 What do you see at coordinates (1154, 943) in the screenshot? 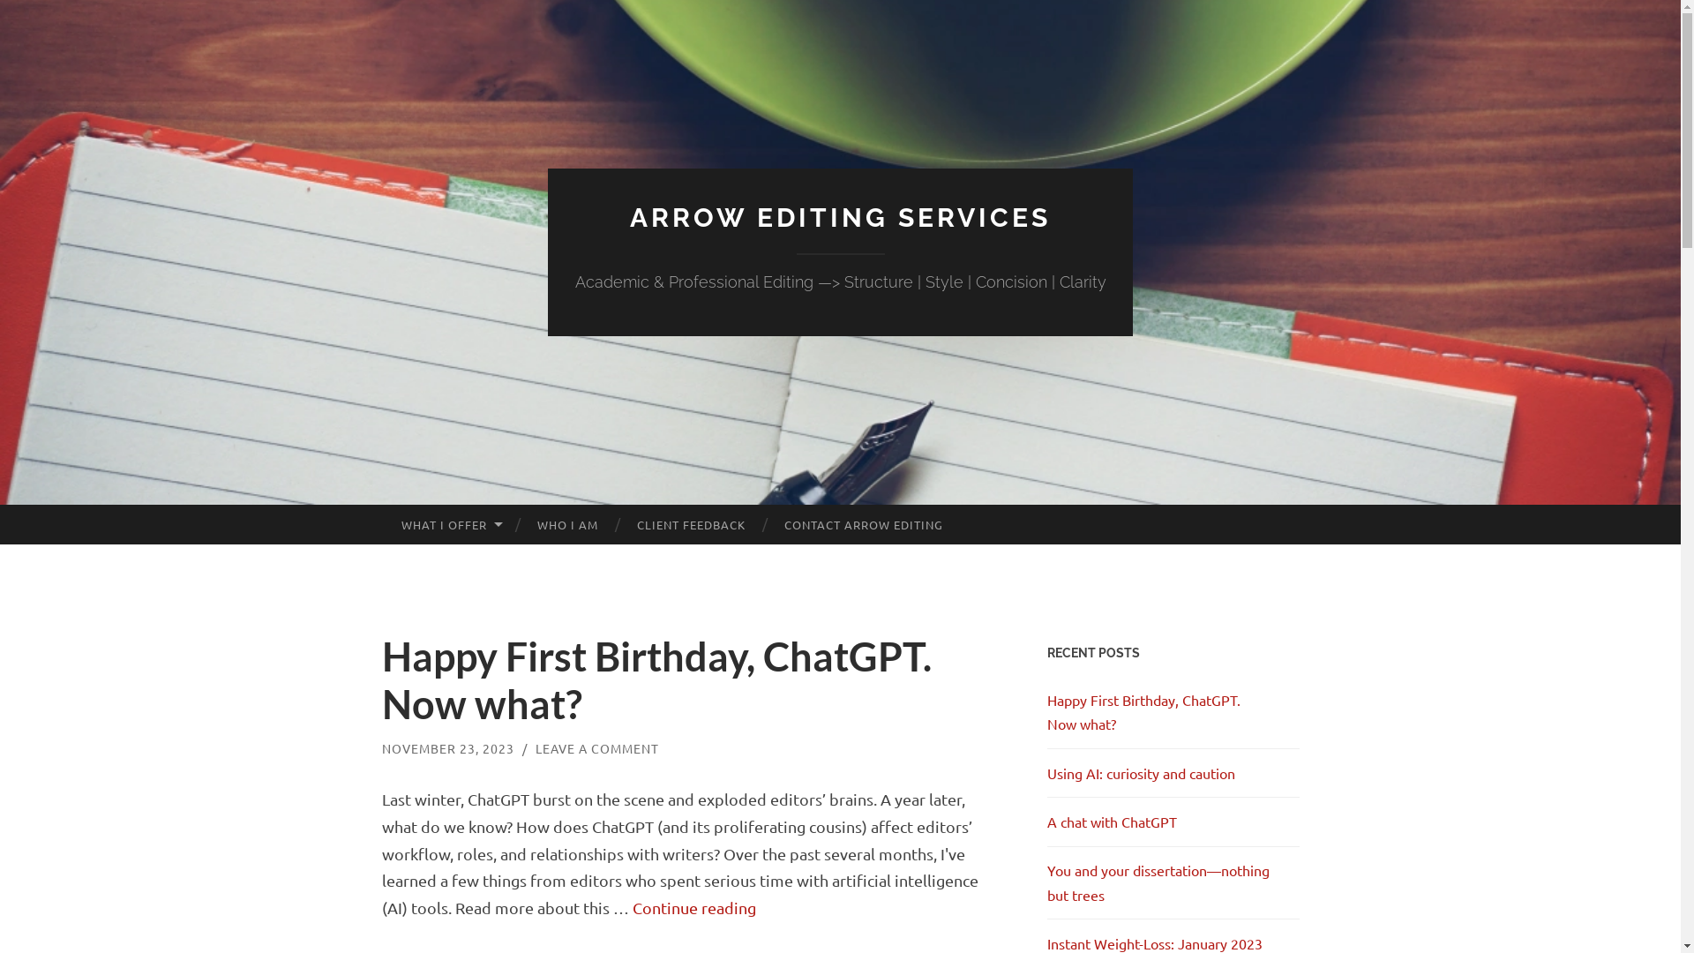
I see `Instant Weight-Loss: January 2023` at bounding box center [1154, 943].